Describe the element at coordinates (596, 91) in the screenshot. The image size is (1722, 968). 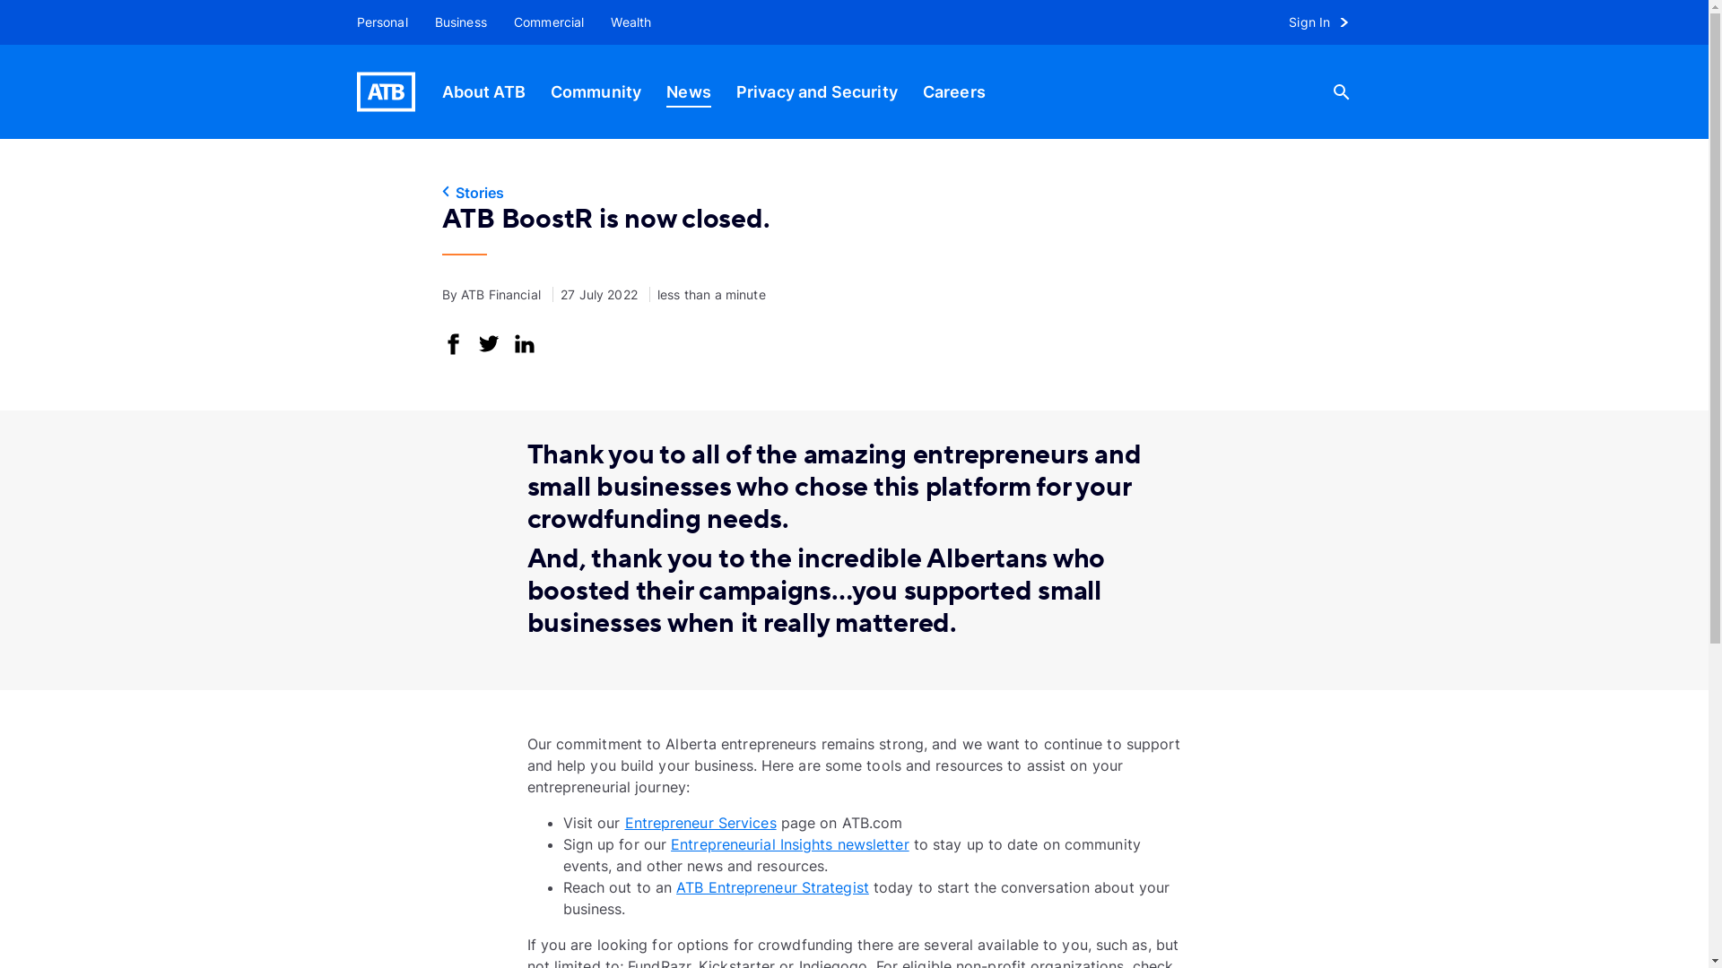
I see `Community` at that location.